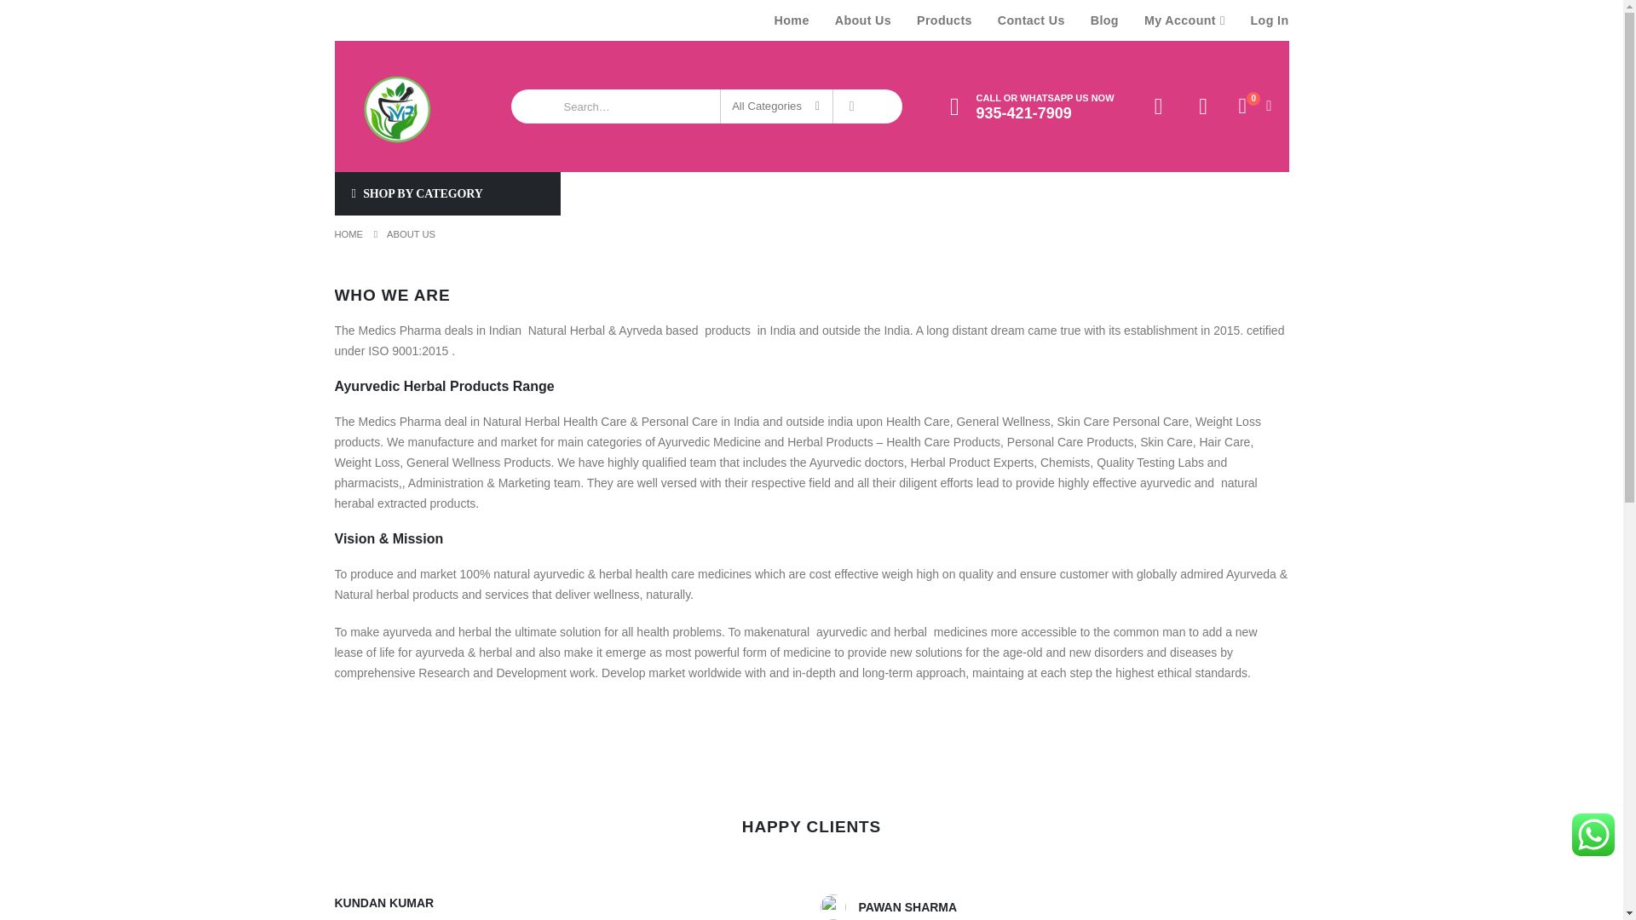  Describe the element at coordinates (851, 106) in the screenshot. I see `Search` at that location.